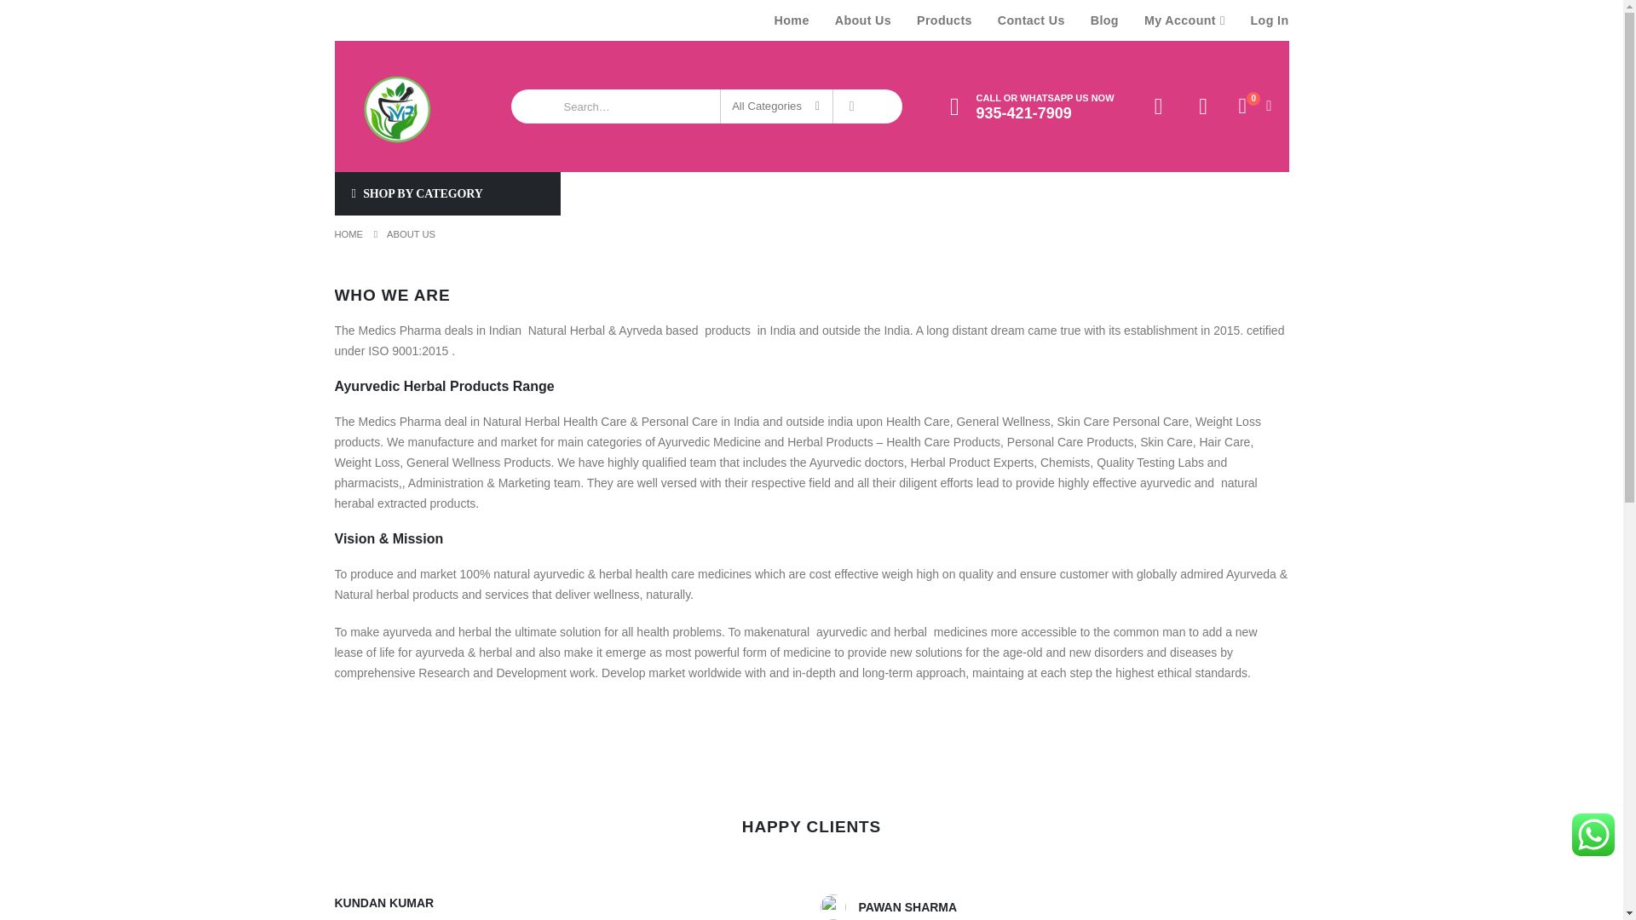  Describe the element at coordinates (851, 106) in the screenshot. I see `Search` at that location.